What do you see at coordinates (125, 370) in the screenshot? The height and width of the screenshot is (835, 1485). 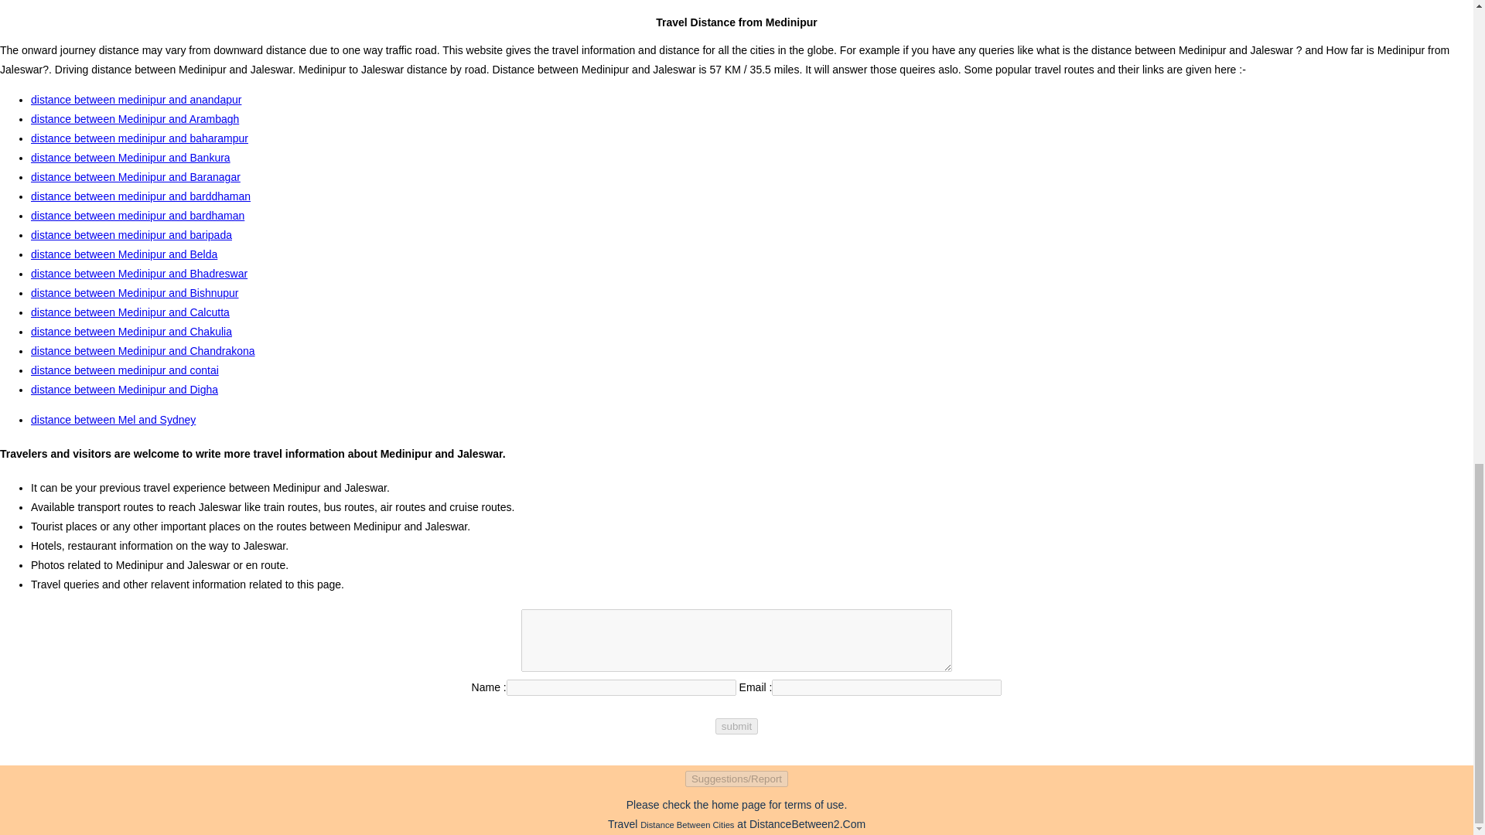 I see `distance between medinipur and contai` at bounding box center [125, 370].